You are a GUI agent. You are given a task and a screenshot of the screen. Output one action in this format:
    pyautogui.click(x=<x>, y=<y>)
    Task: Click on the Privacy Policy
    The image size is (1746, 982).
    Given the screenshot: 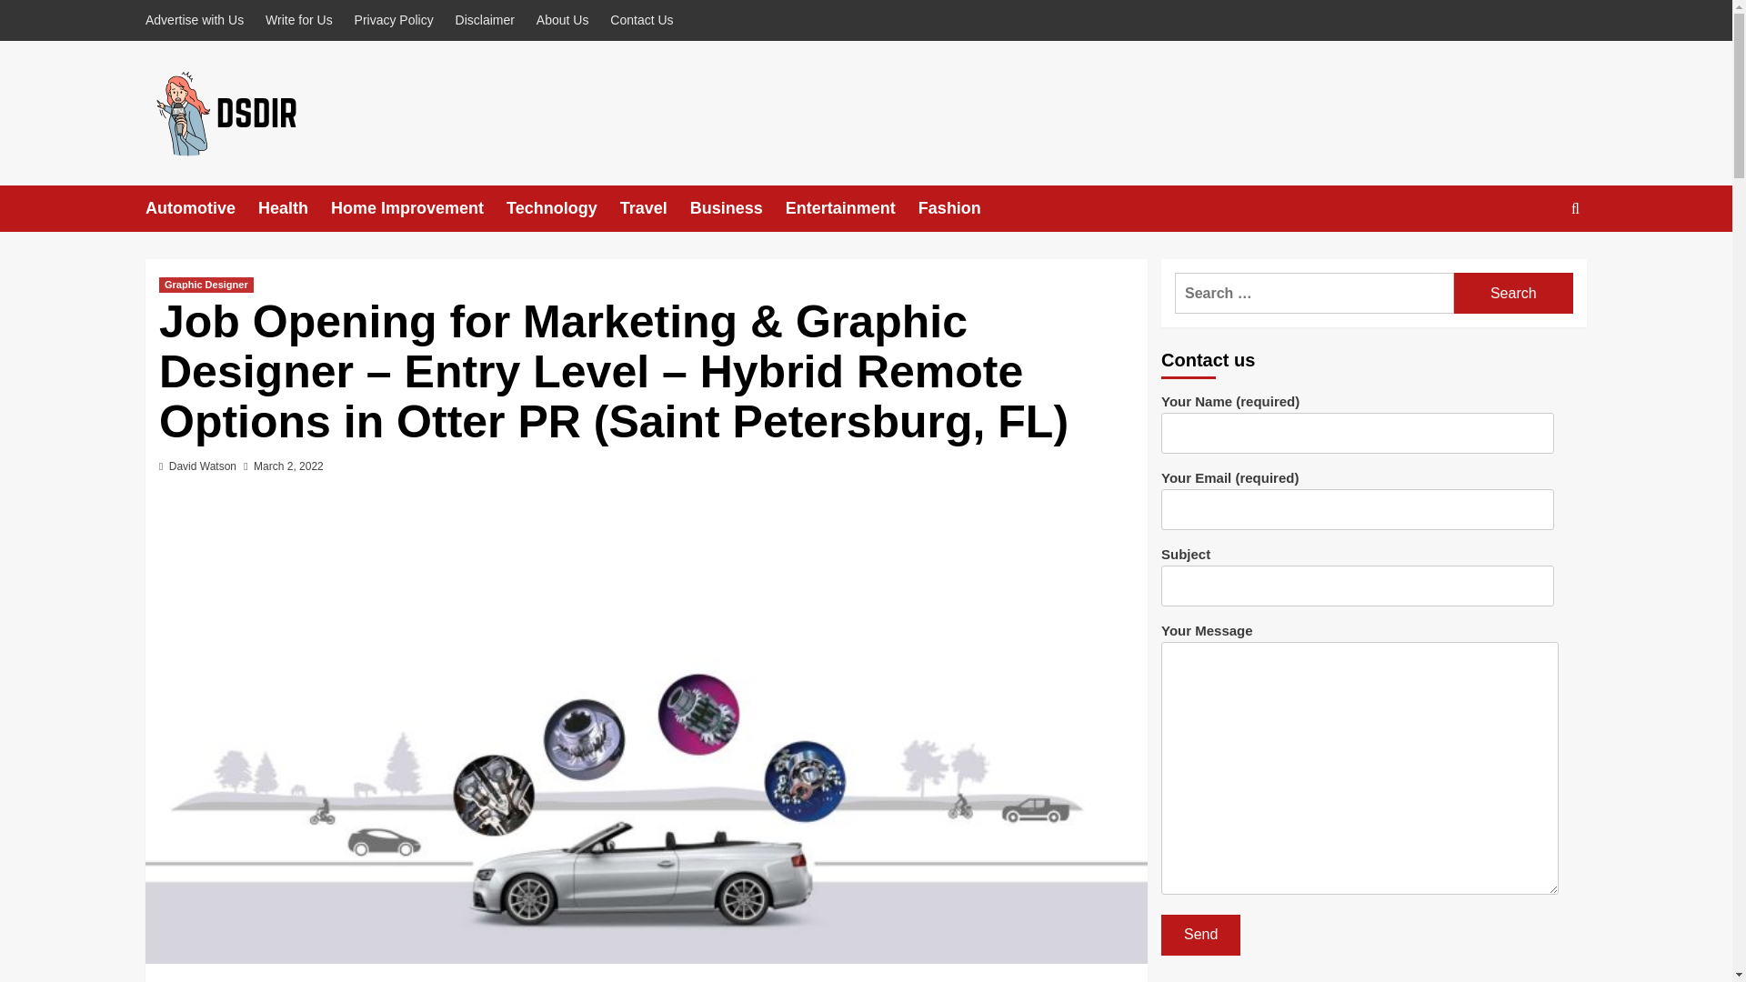 What is the action you would take?
    pyautogui.click(x=395, y=20)
    